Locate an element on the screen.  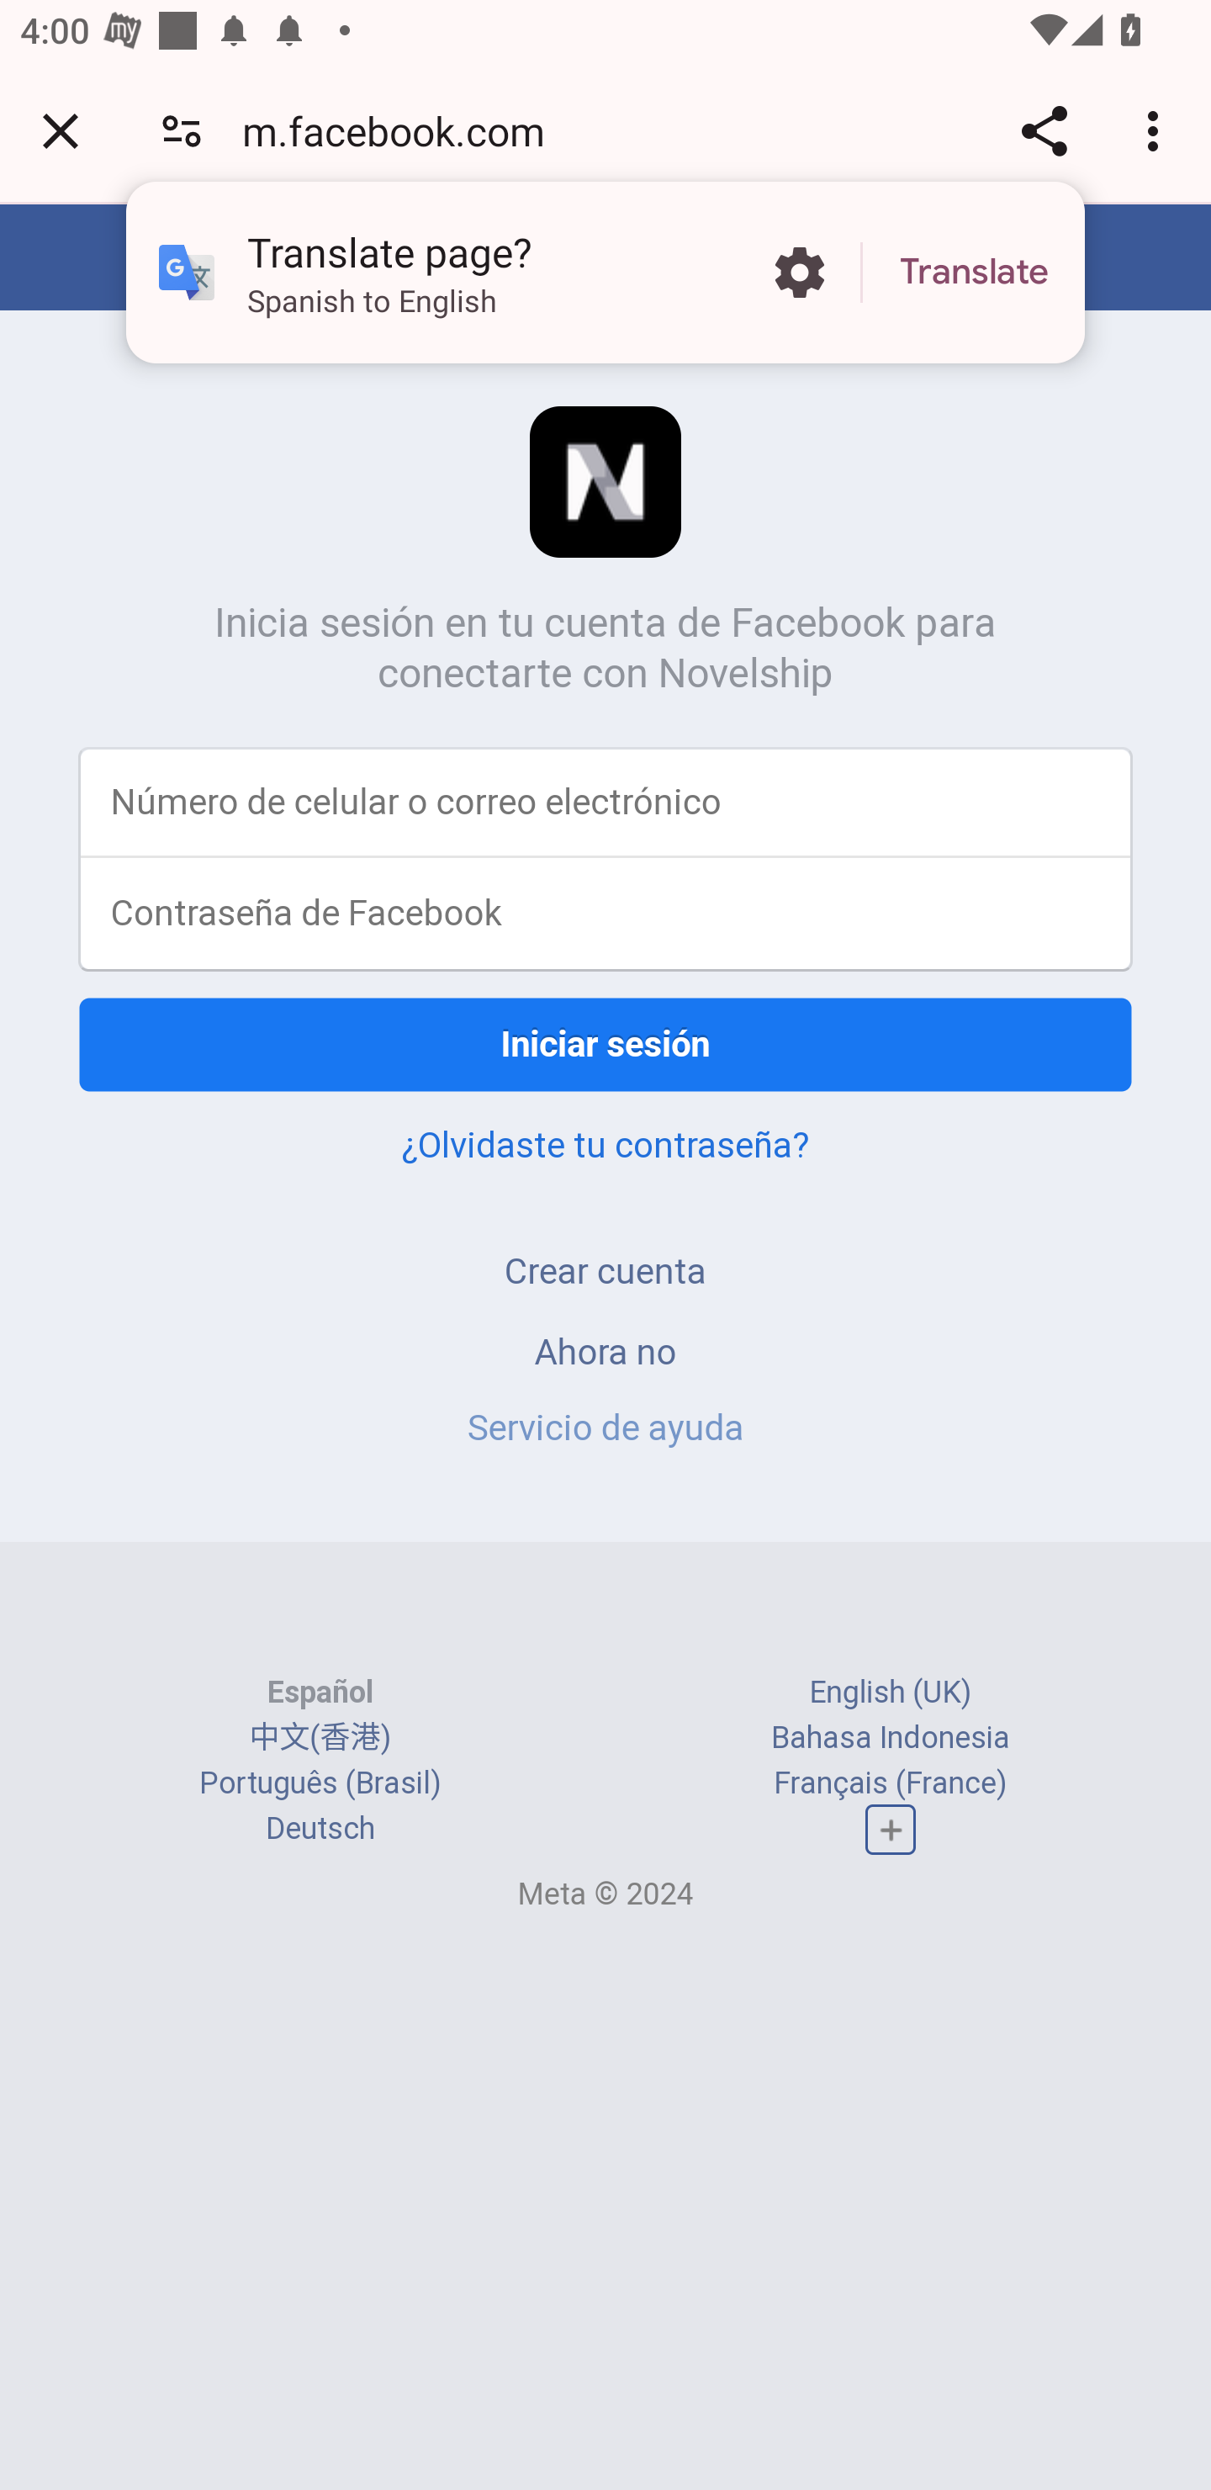
Bahasa Indonesia is located at coordinates (890, 1736).